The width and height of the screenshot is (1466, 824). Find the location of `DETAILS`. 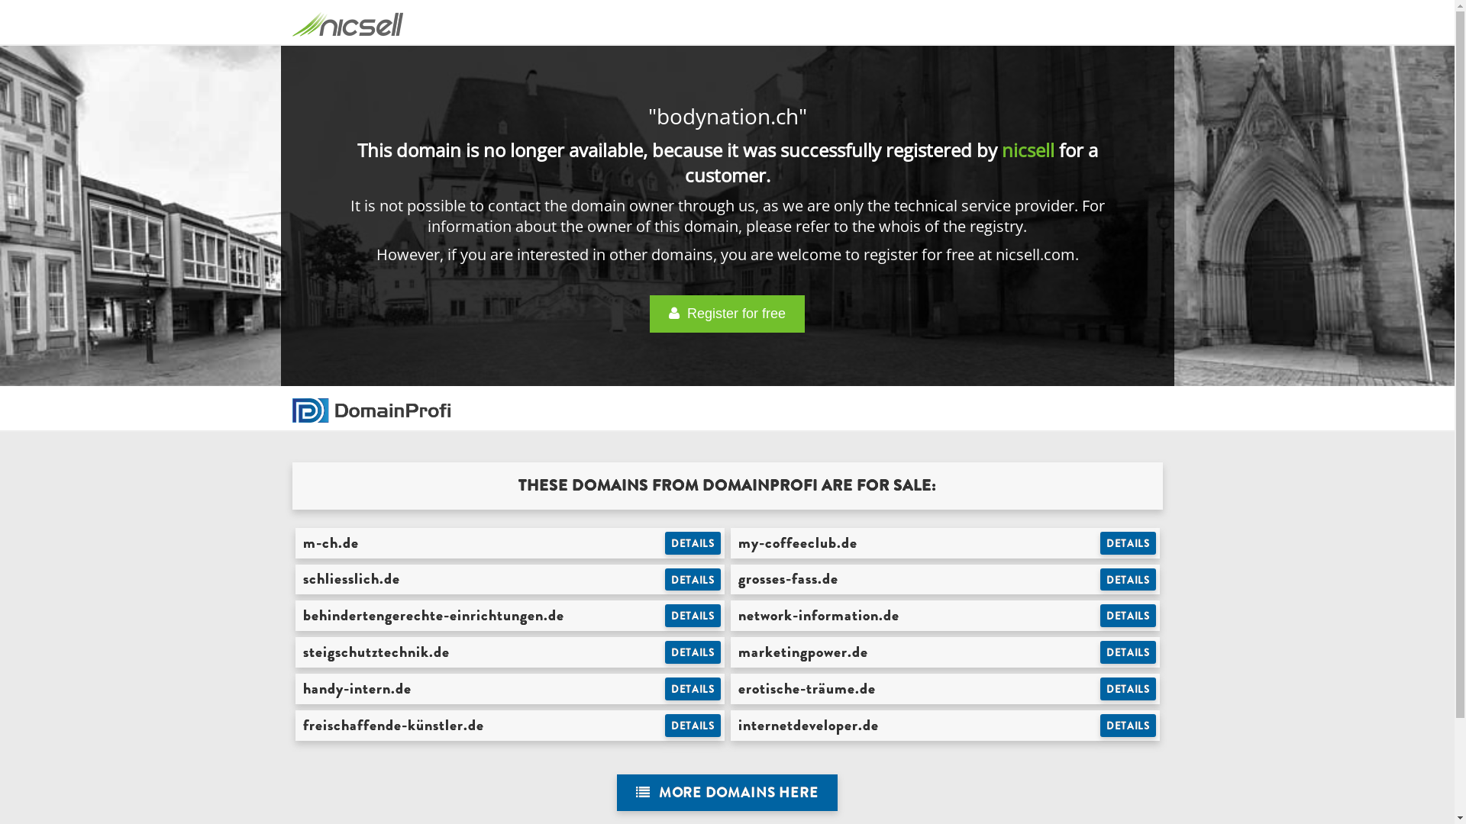

DETAILS is located at coordinates (1129, 543).